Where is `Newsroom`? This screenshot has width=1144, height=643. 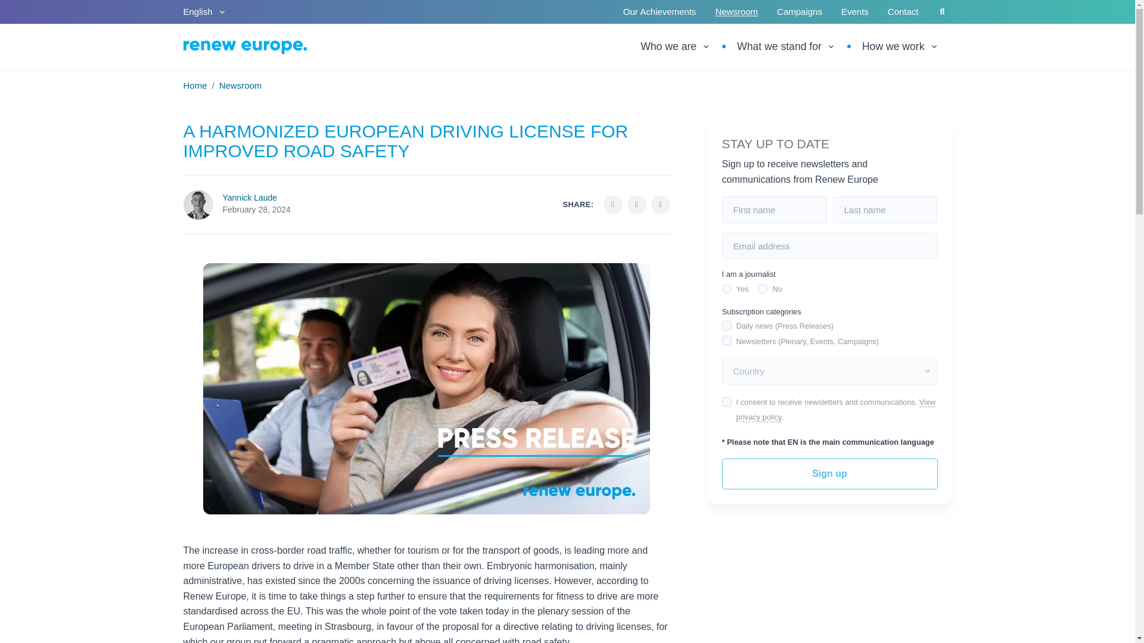
Newsroom is located at coordinates (241, 86).